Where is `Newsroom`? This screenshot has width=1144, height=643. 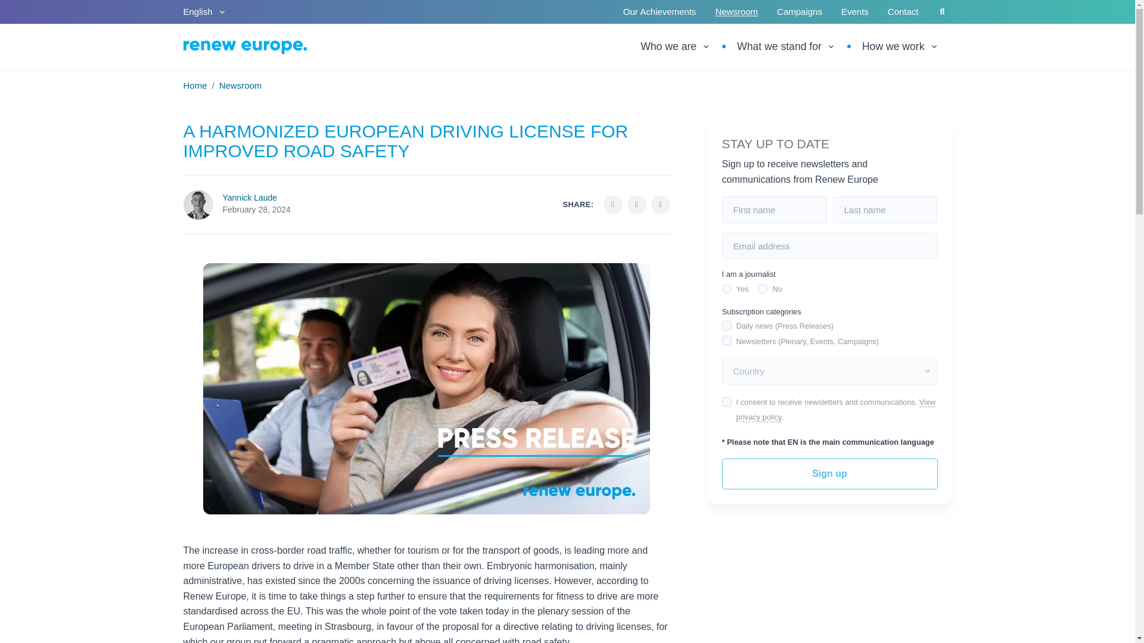
Newsroom is located at coordinates (241, 86).